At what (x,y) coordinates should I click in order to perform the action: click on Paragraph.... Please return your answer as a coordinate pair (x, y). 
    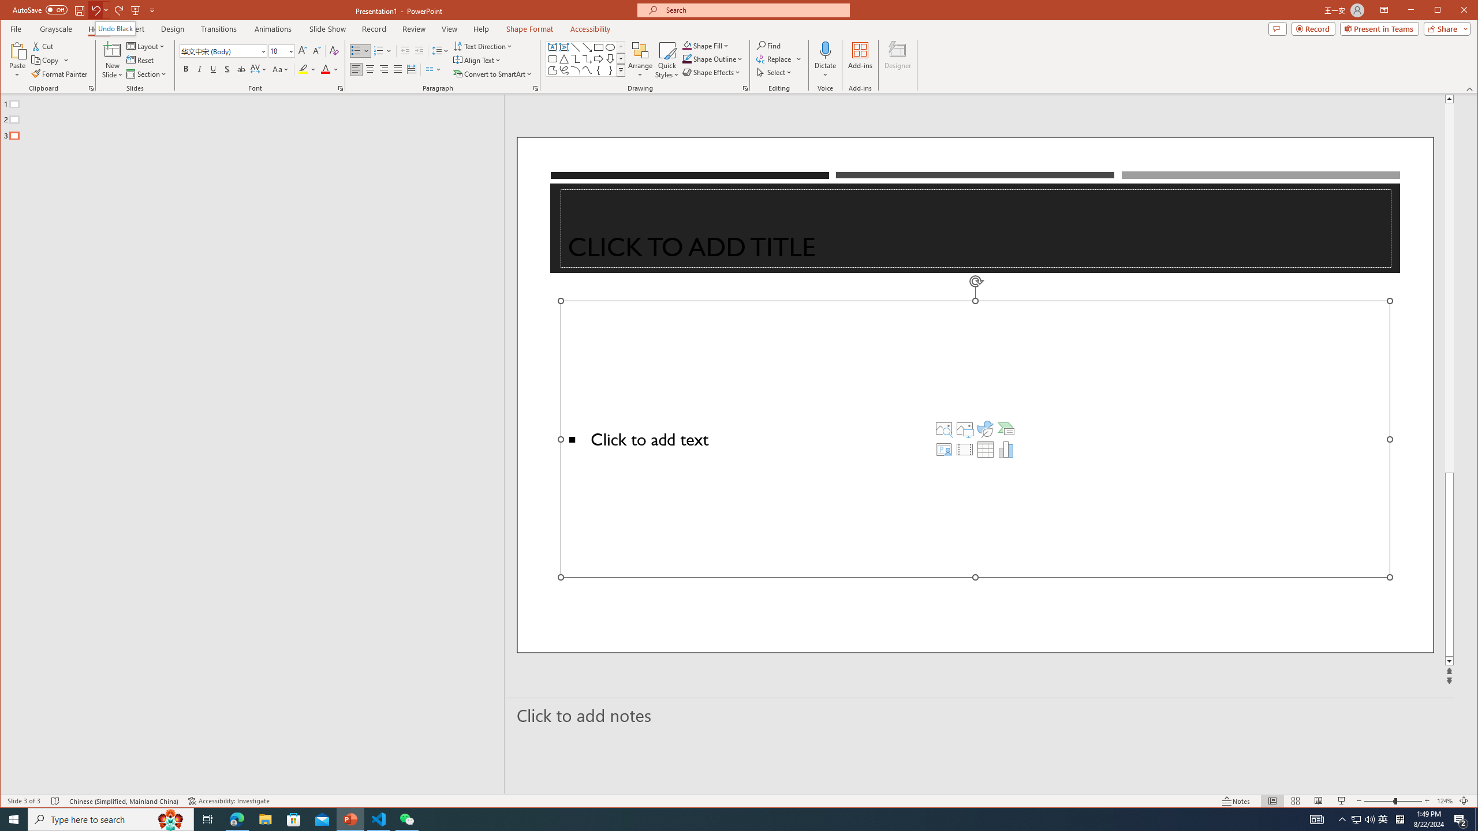
    Looking at the image, I should click on (536, 88).